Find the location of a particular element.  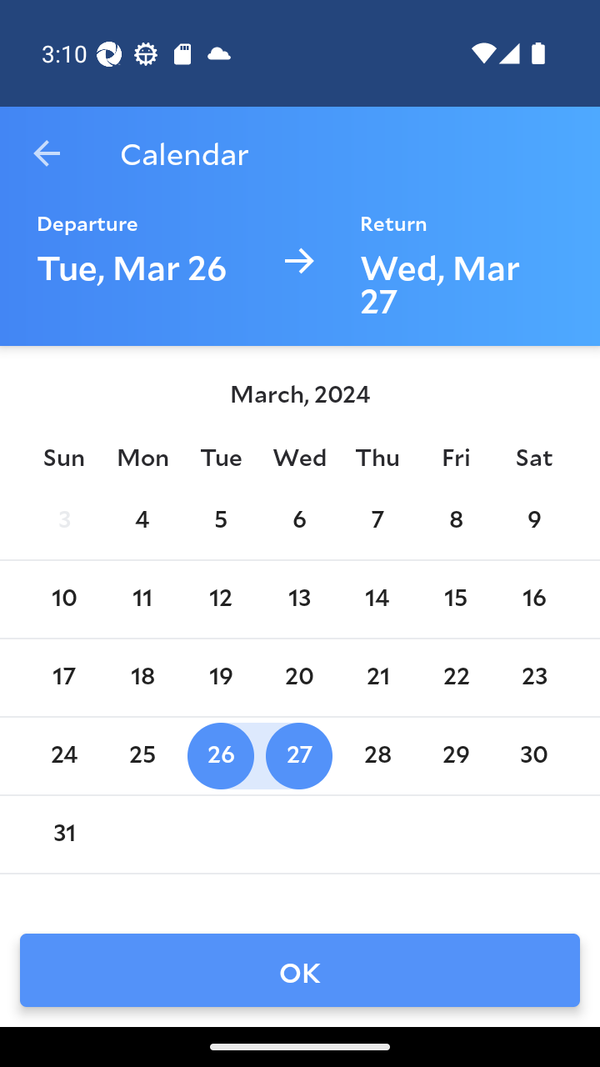

18 is located at coordinates (142, 677).